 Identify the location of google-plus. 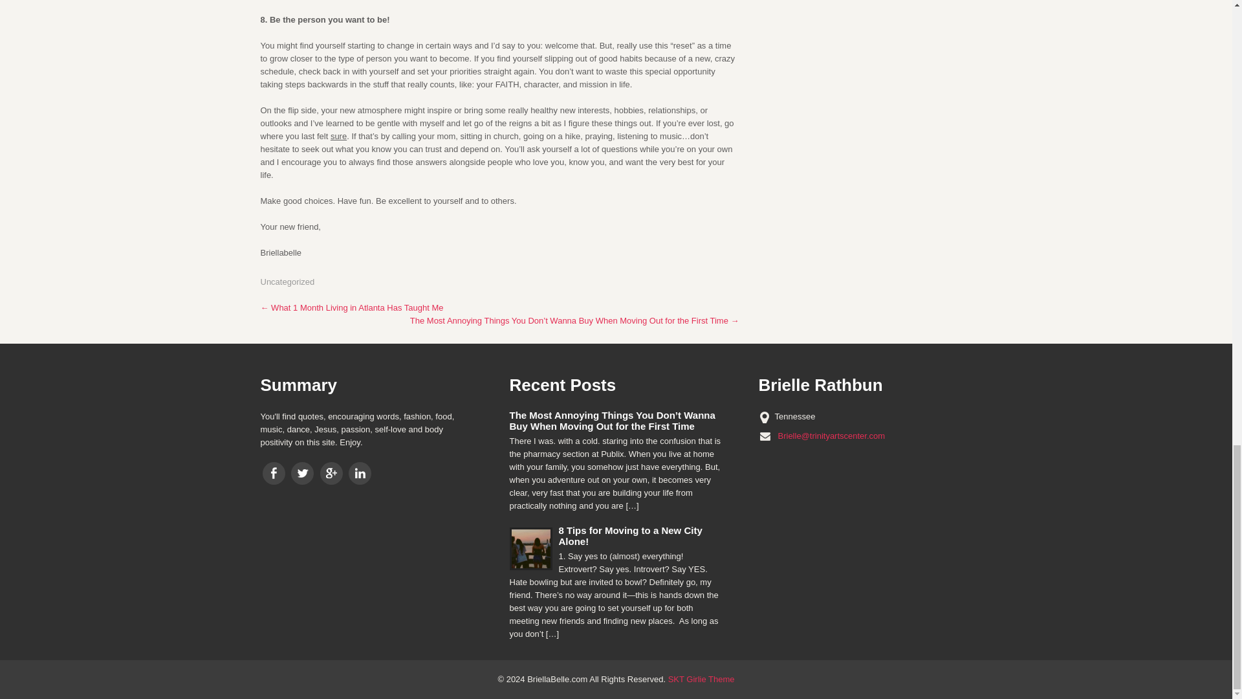
(331, 473).